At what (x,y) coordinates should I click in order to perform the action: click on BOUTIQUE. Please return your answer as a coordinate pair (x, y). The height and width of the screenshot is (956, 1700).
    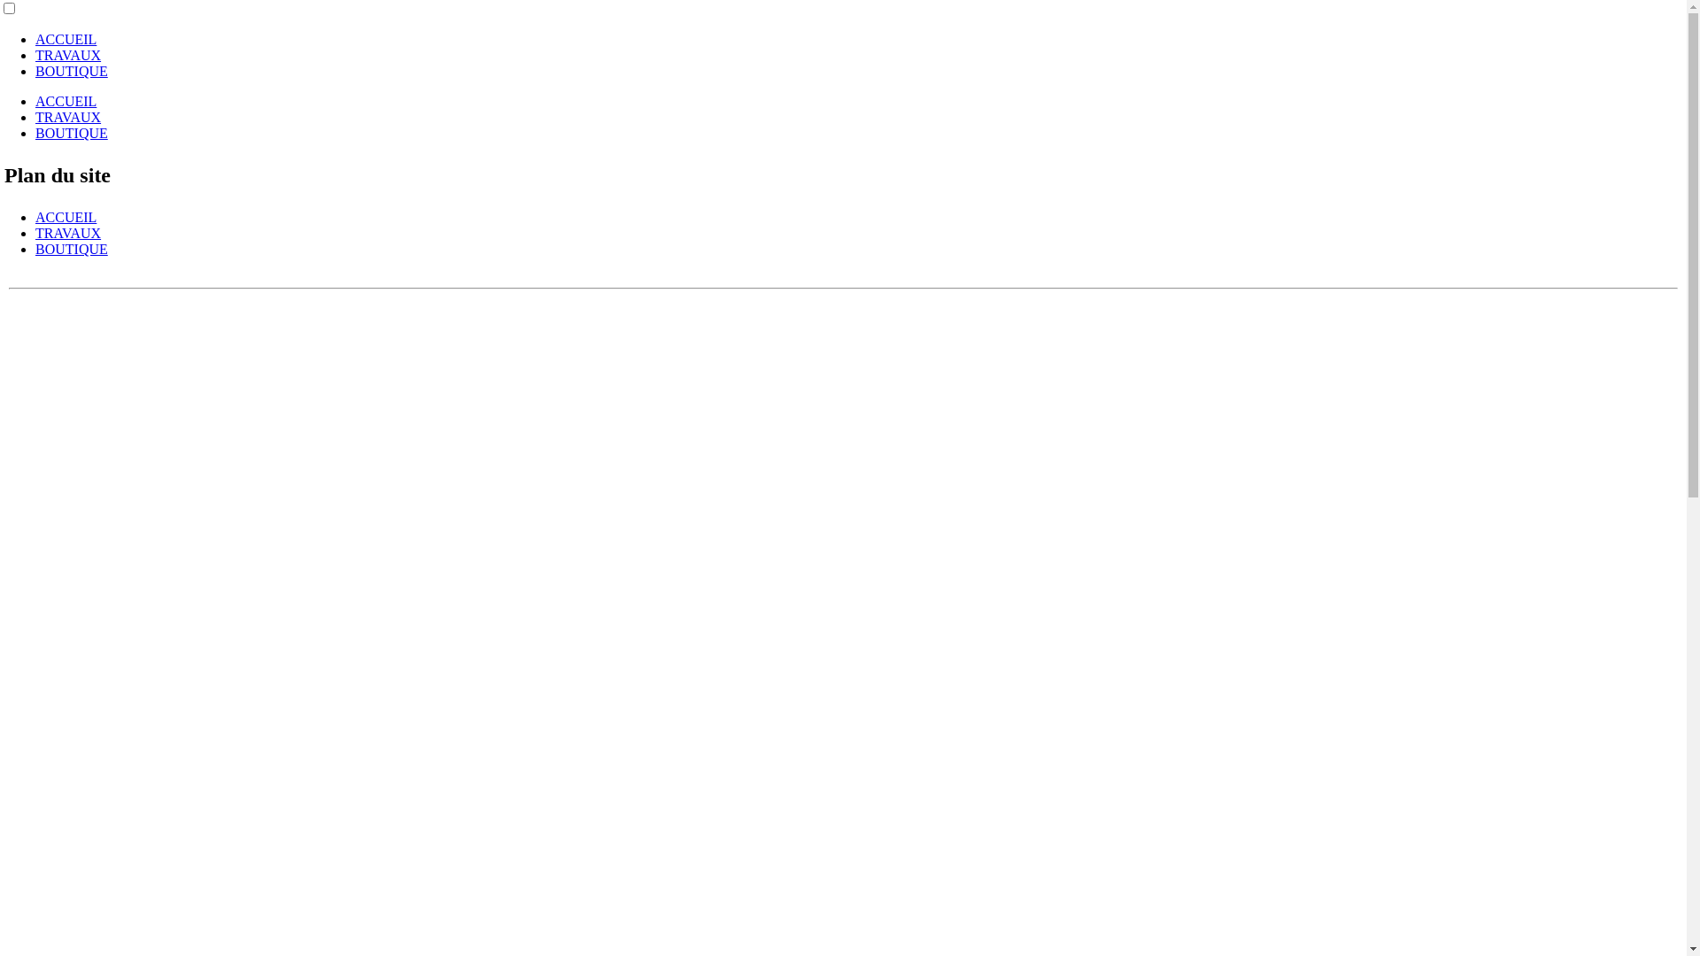
    Looking at the image, I should click on (72, 71).